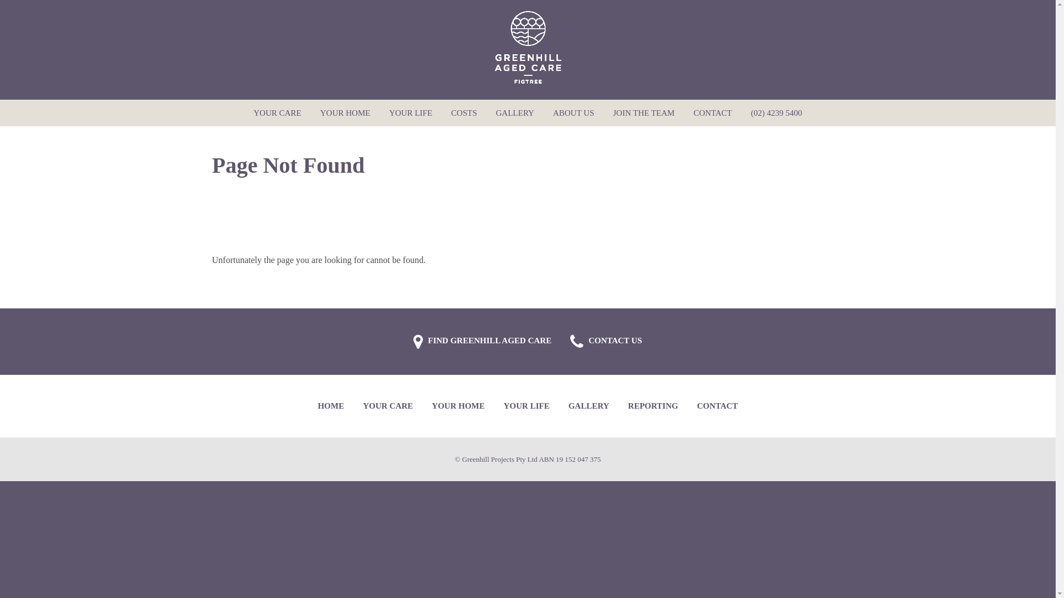 This screenshot has width=1064, height=598. Describe the element at coordinates (331, 406) in the screenshot. I see `HOME` at that location.